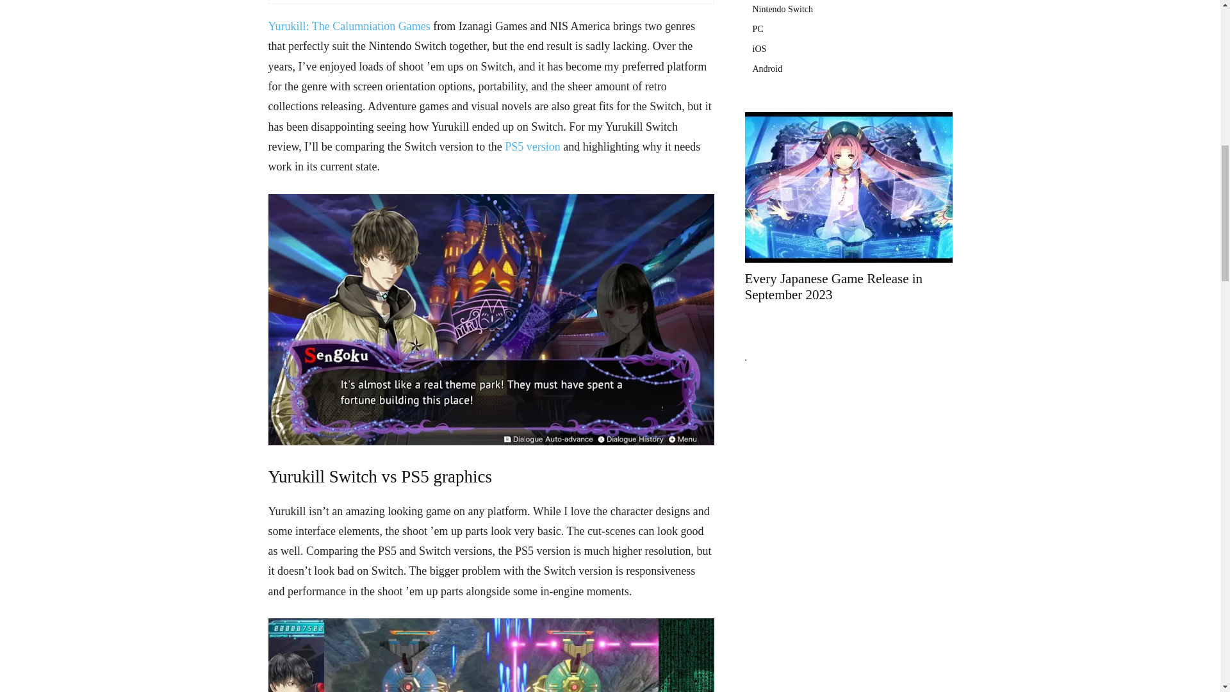 This screenshot has height=692, width=1230. Describe the element at coordinates (348, 26) in the screenshot. I see `Yurukill: The Calumniation Games` at that location.